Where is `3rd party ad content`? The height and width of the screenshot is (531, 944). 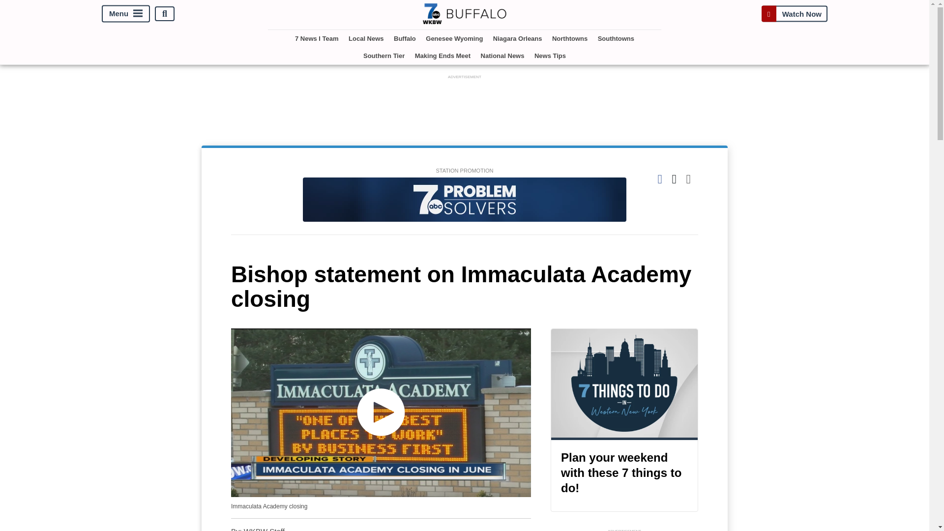
3rd party ad content is located at coordinates (465, 103).